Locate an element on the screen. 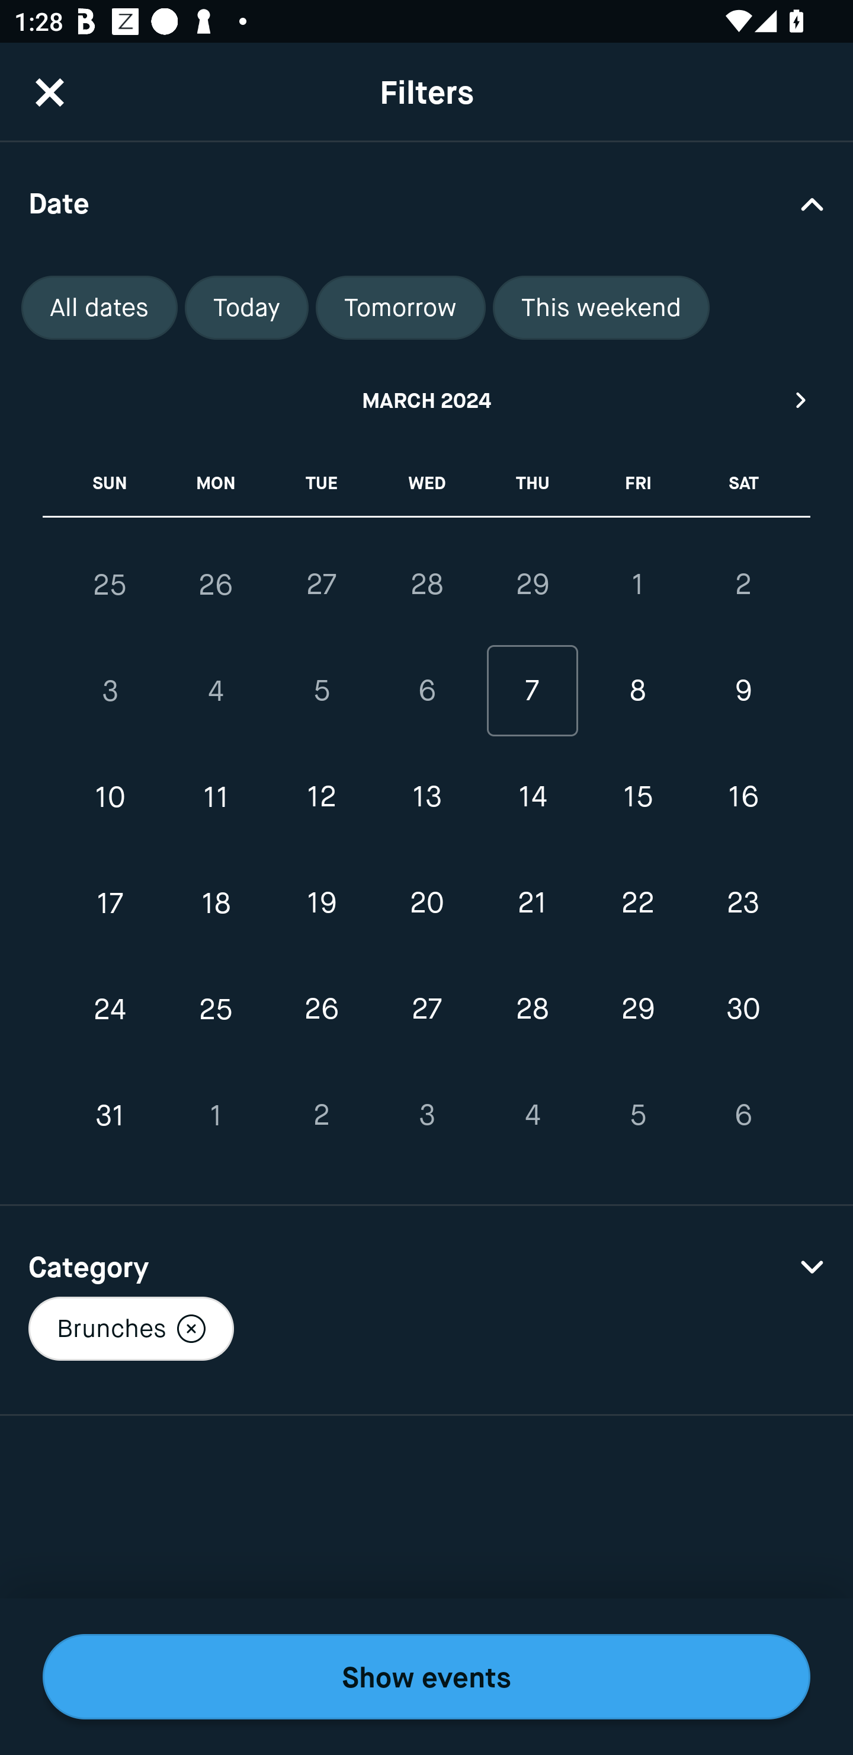  4 is located at coordinates (532, 1115).